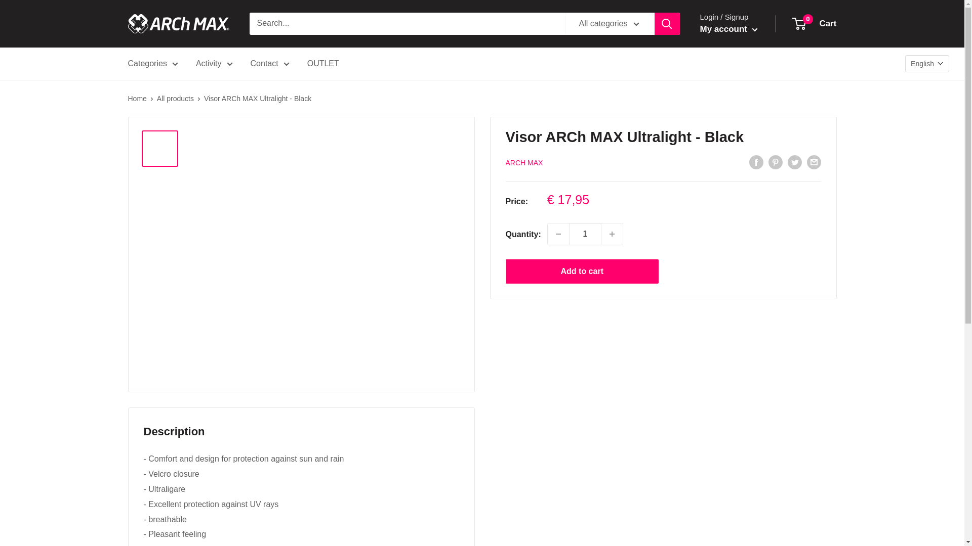  What do you see at coordinates (585, 234) in the screenshot?
I see `1` at bounding box center [585, 234].